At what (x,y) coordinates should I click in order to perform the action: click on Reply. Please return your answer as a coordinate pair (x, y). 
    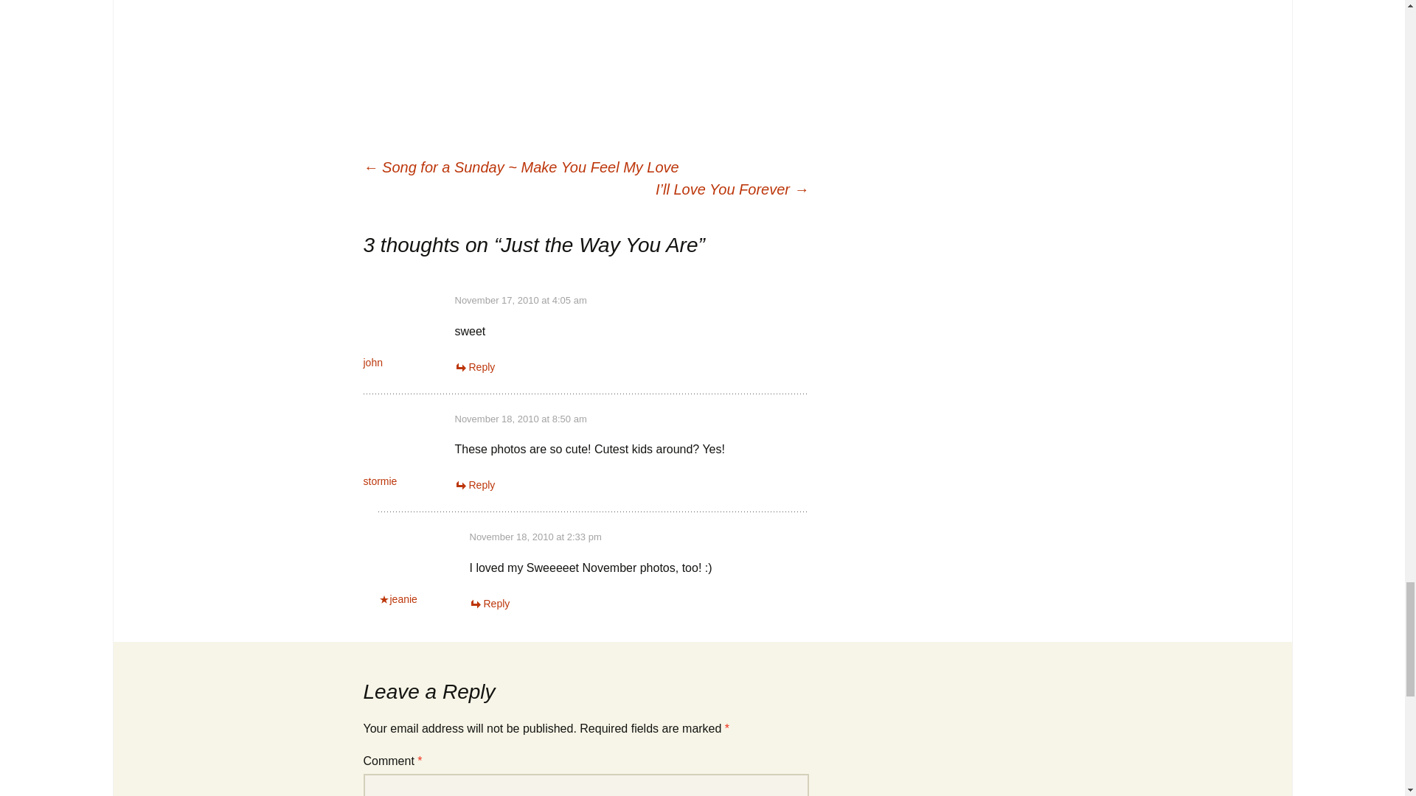
    Looking at the image, I should click on (474, 367).